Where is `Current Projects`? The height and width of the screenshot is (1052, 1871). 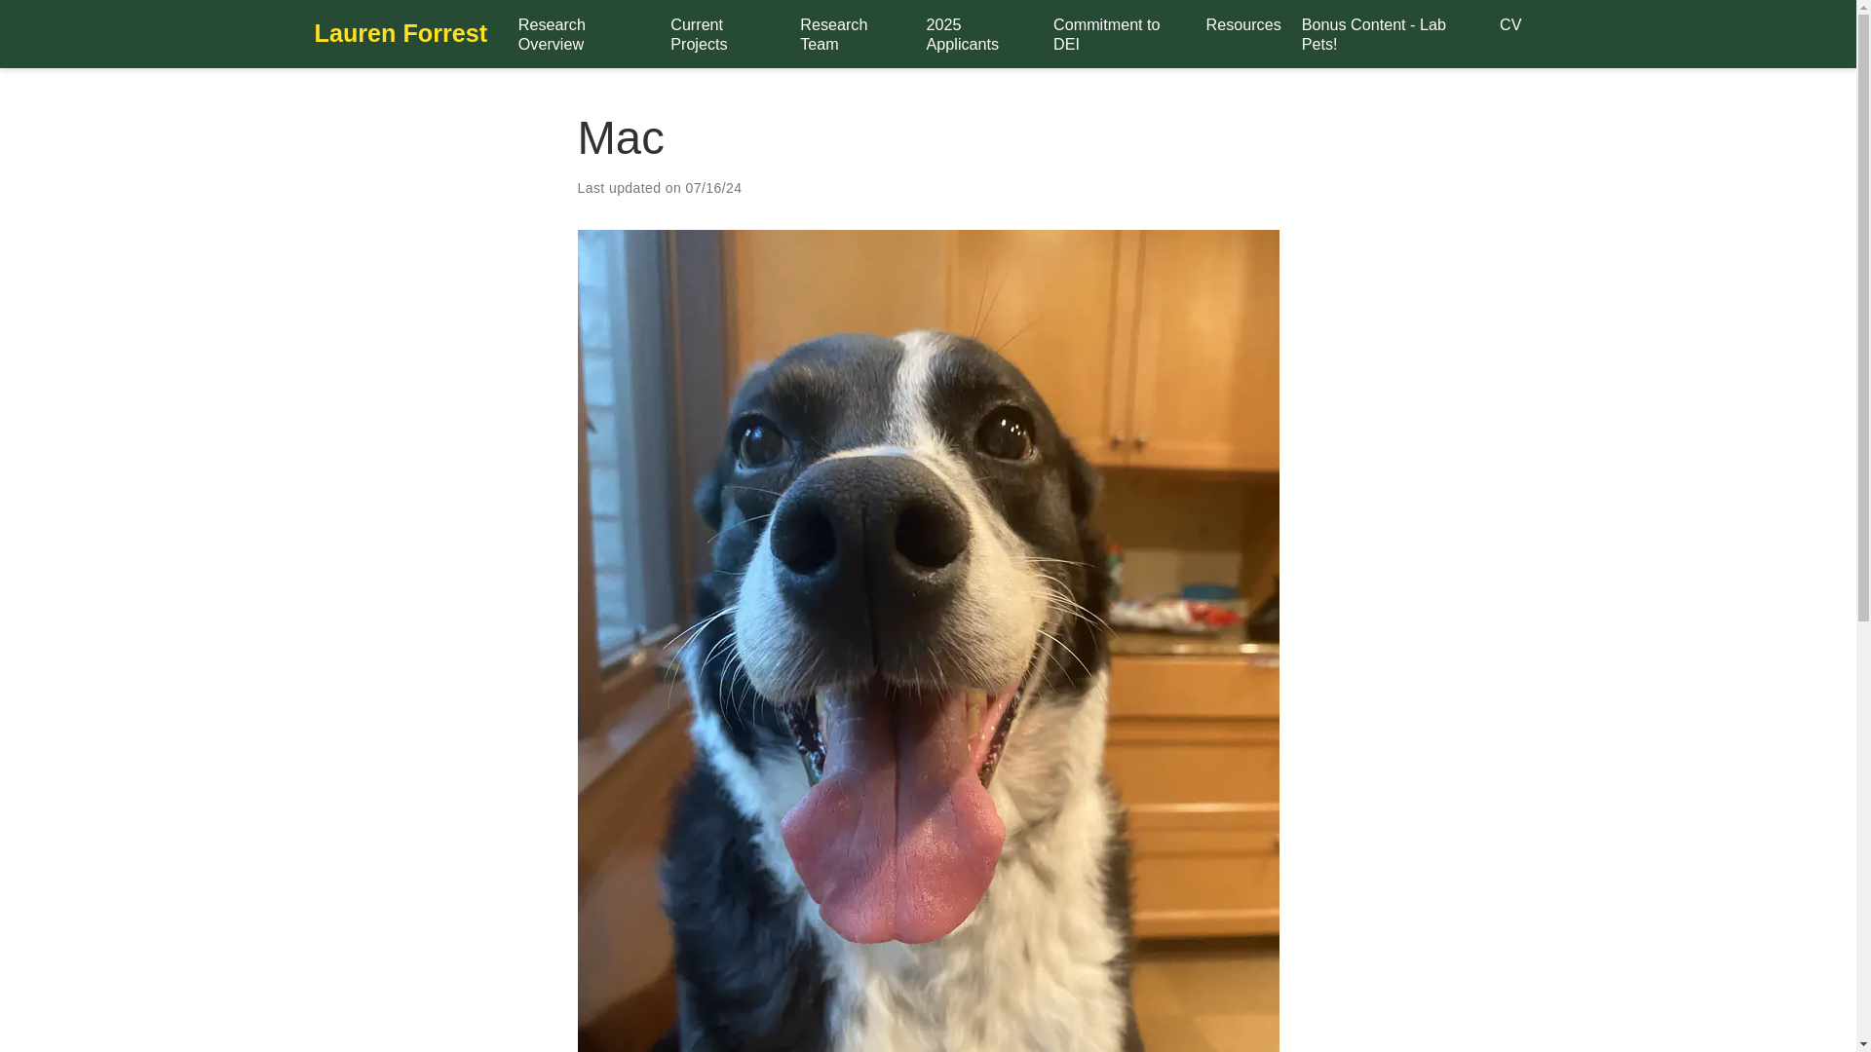 Current Projects is located at coordinates (725, 33).